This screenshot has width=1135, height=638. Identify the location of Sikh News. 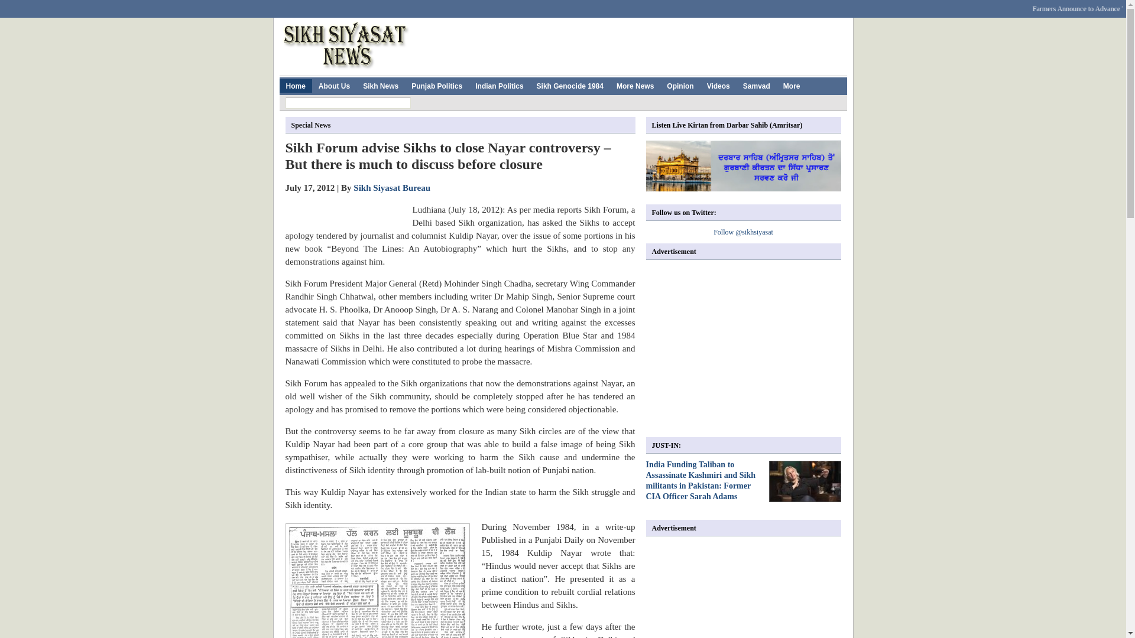
(381, 85).